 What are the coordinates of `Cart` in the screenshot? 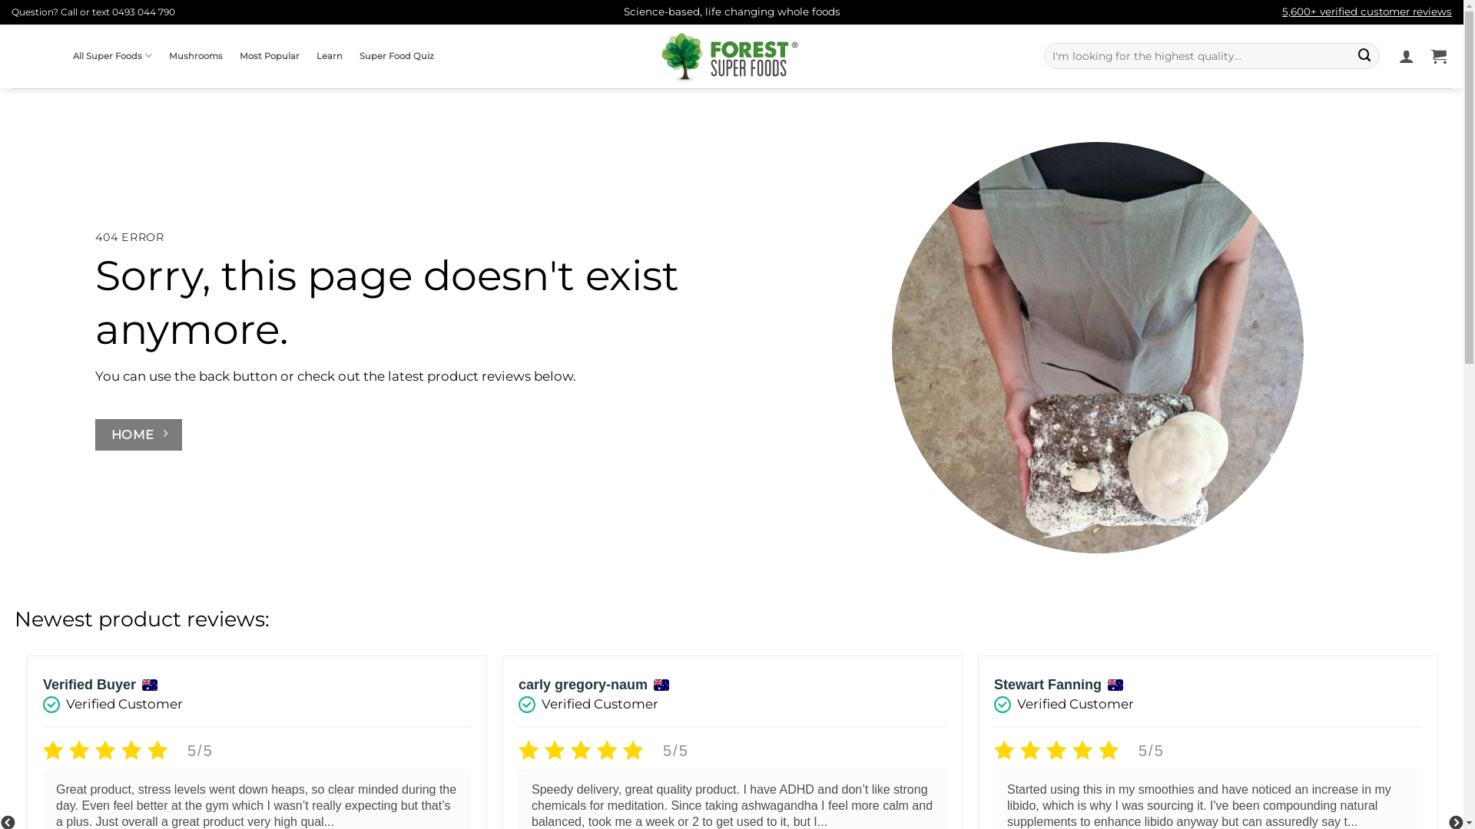 It's located at (1438, 56).